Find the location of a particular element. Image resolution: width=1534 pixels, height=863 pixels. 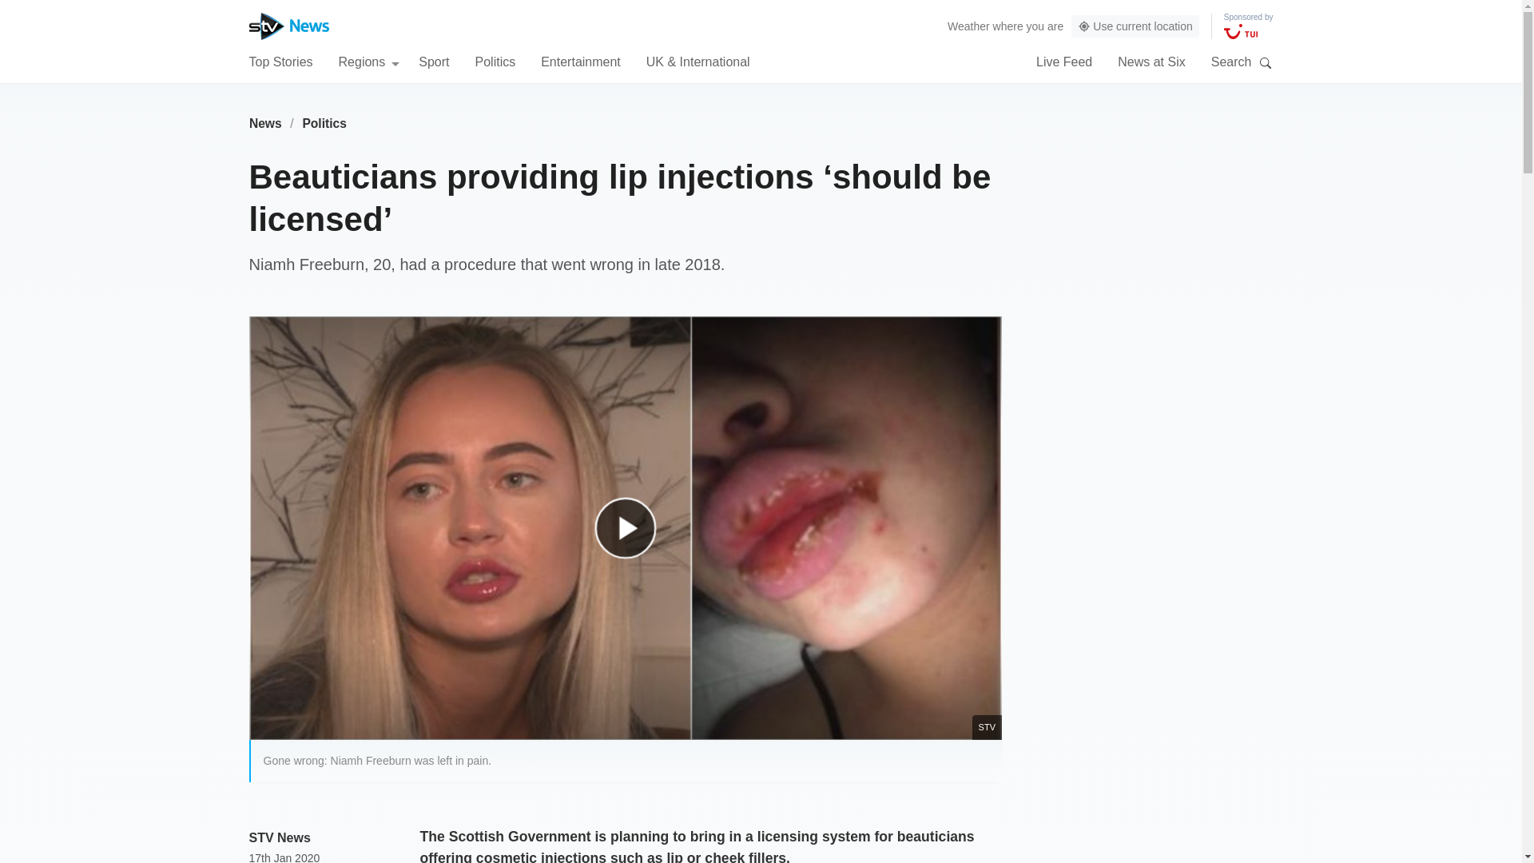

Search is located at coordinates (1266, 62).